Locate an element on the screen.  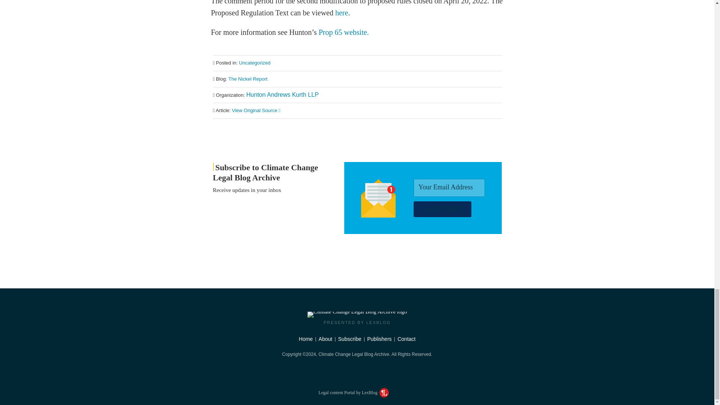
Contact is located at coordinates (406, 339).